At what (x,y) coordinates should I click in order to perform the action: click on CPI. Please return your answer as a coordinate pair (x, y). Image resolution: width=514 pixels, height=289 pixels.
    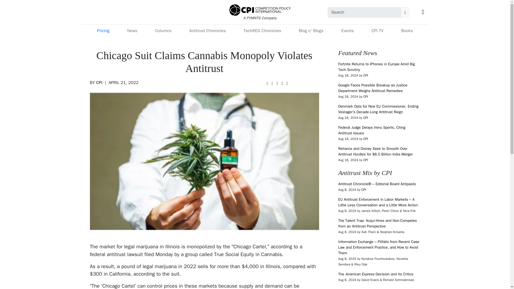
    Looking at the image, I should click on (366, 75).